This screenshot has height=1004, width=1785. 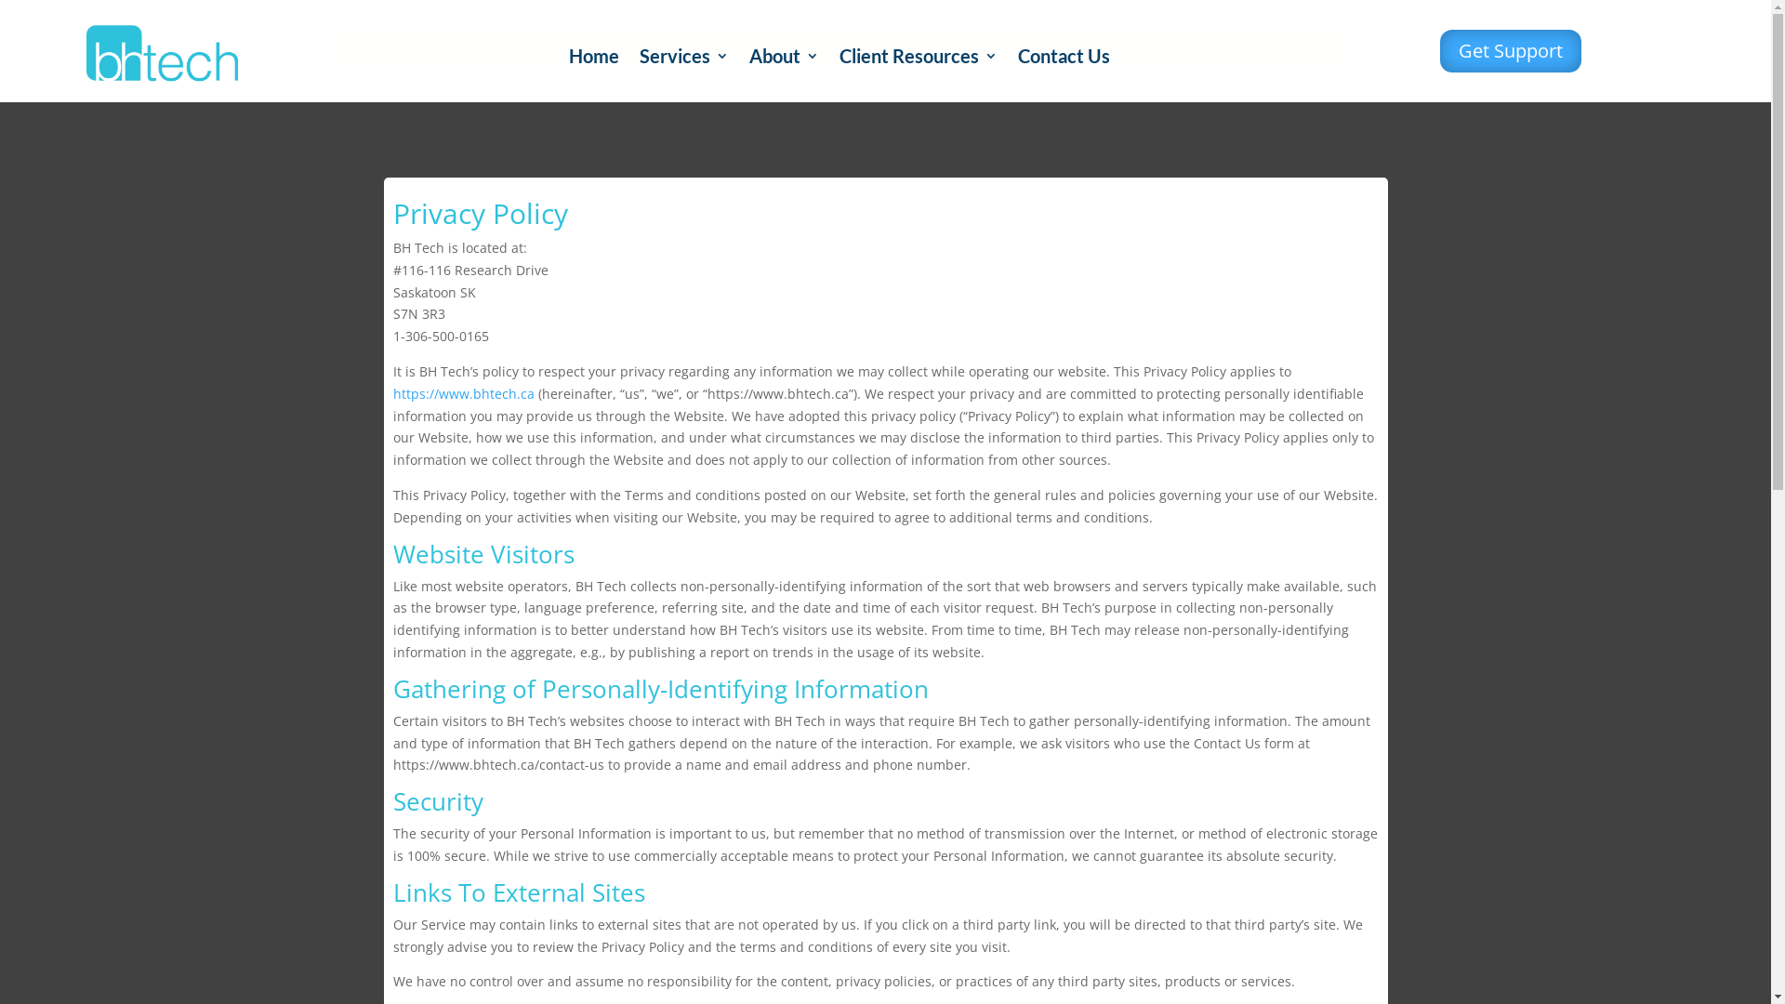 I want to click on Client Resources, so click(x=918, y=59).